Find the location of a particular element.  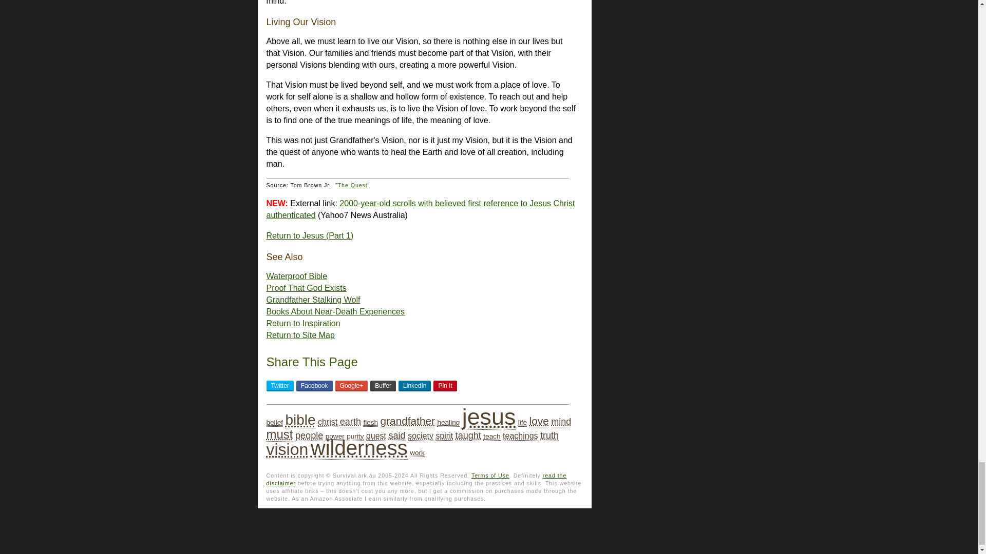

bible is located at coordinates (300, 420).